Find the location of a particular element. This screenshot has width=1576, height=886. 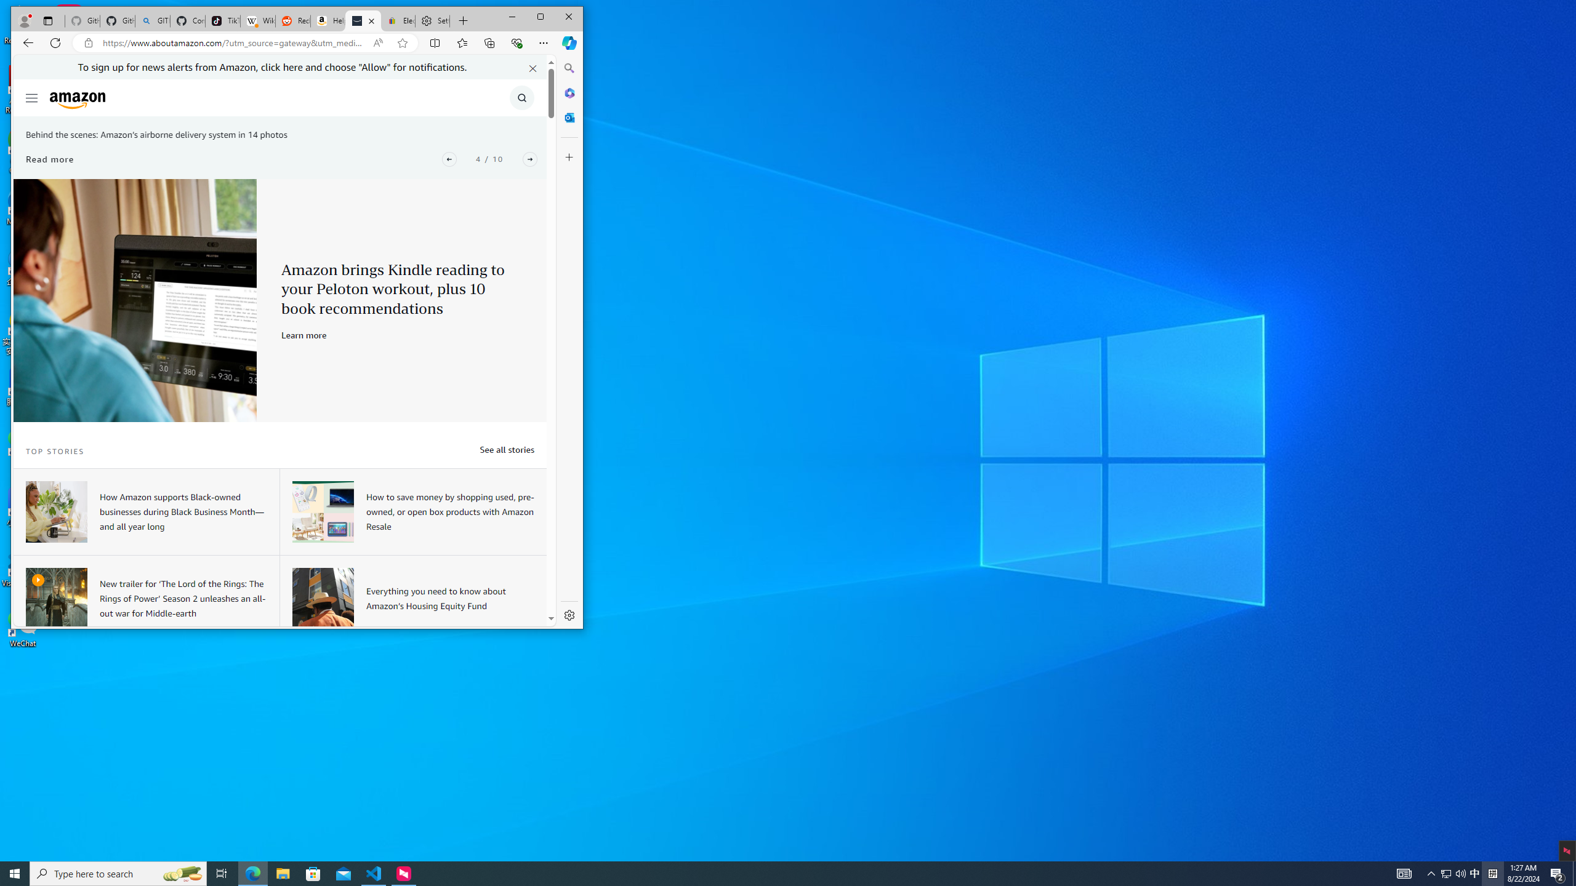

Show desktop is located at coordinates (1558, 874).